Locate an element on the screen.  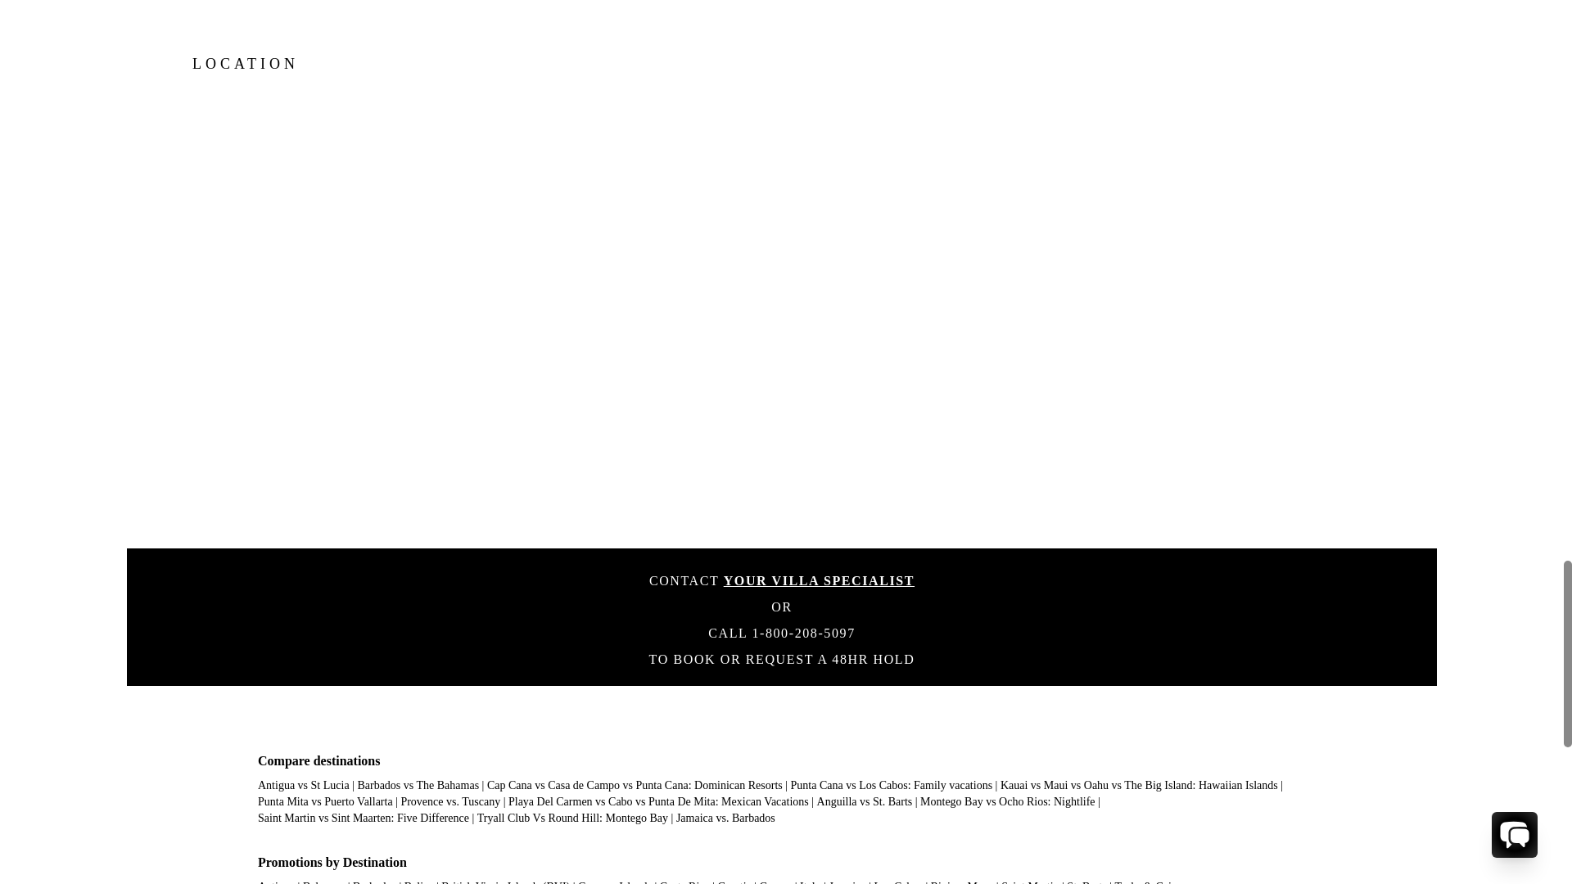
Cayman Islands is located at coordinates (615, 882).